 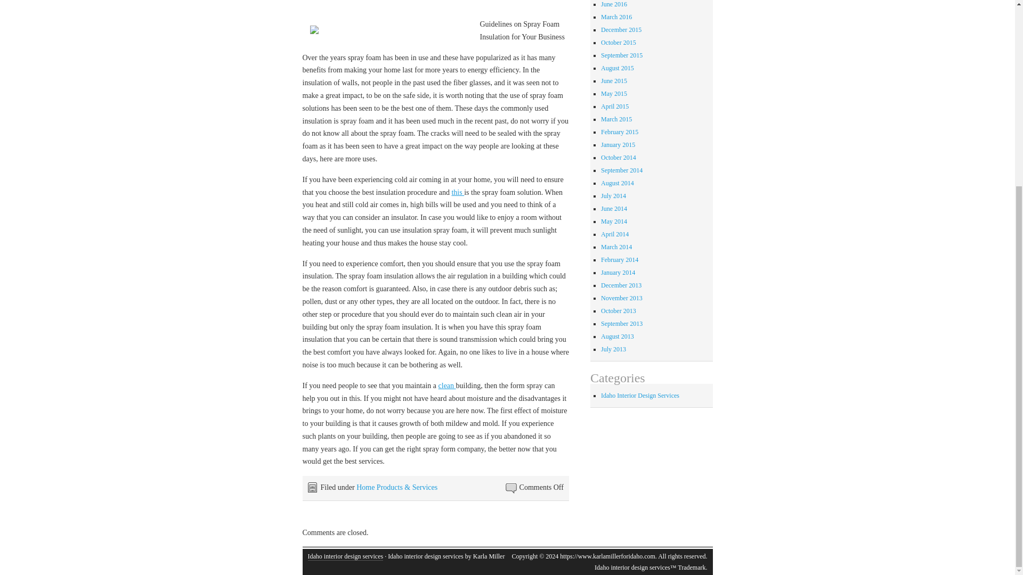 What do you see at coordinates (457, 193) in the screenshot?
I see `this` at bounding box center [457, 193].